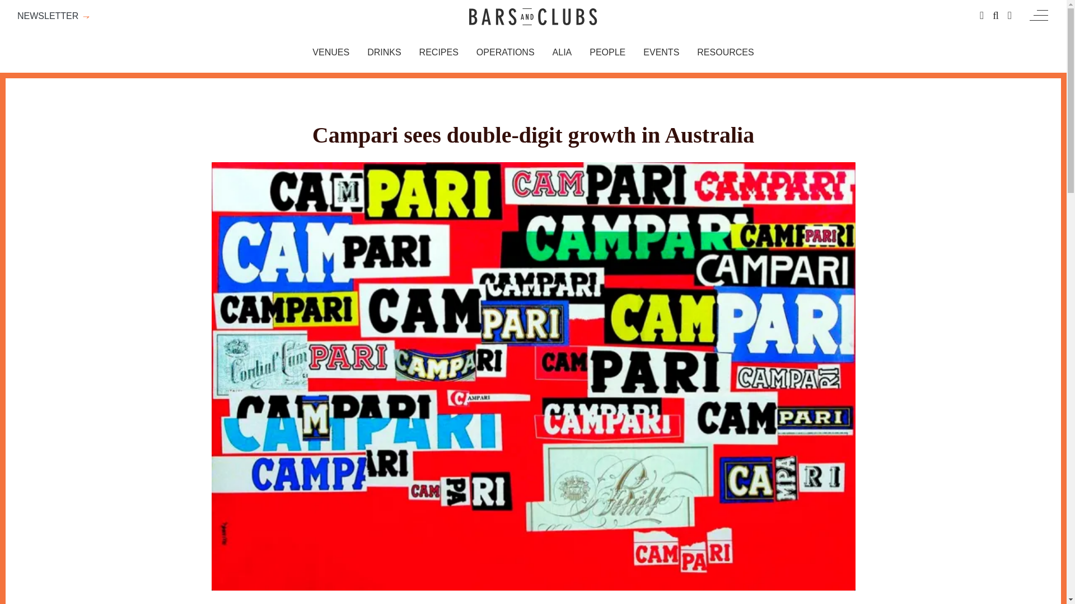 The image size is (1075, 604). Describe the element at coordinates (661, 53) in the screenshot. I see `Events` at that location.